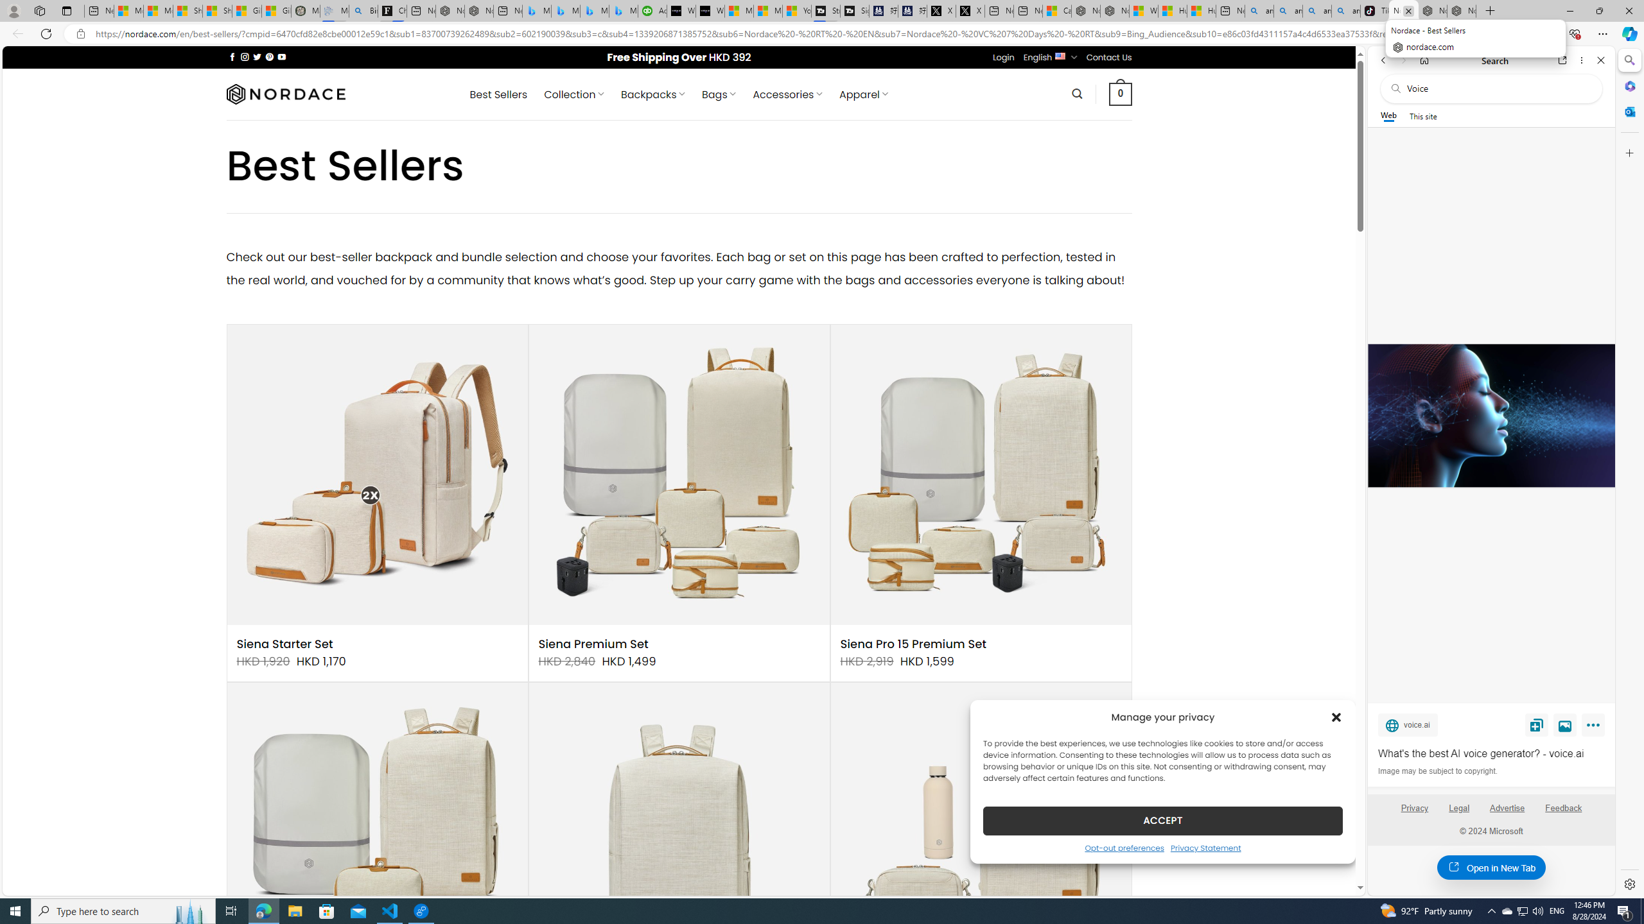  I want to click on Web scope, so click(1389, 116).